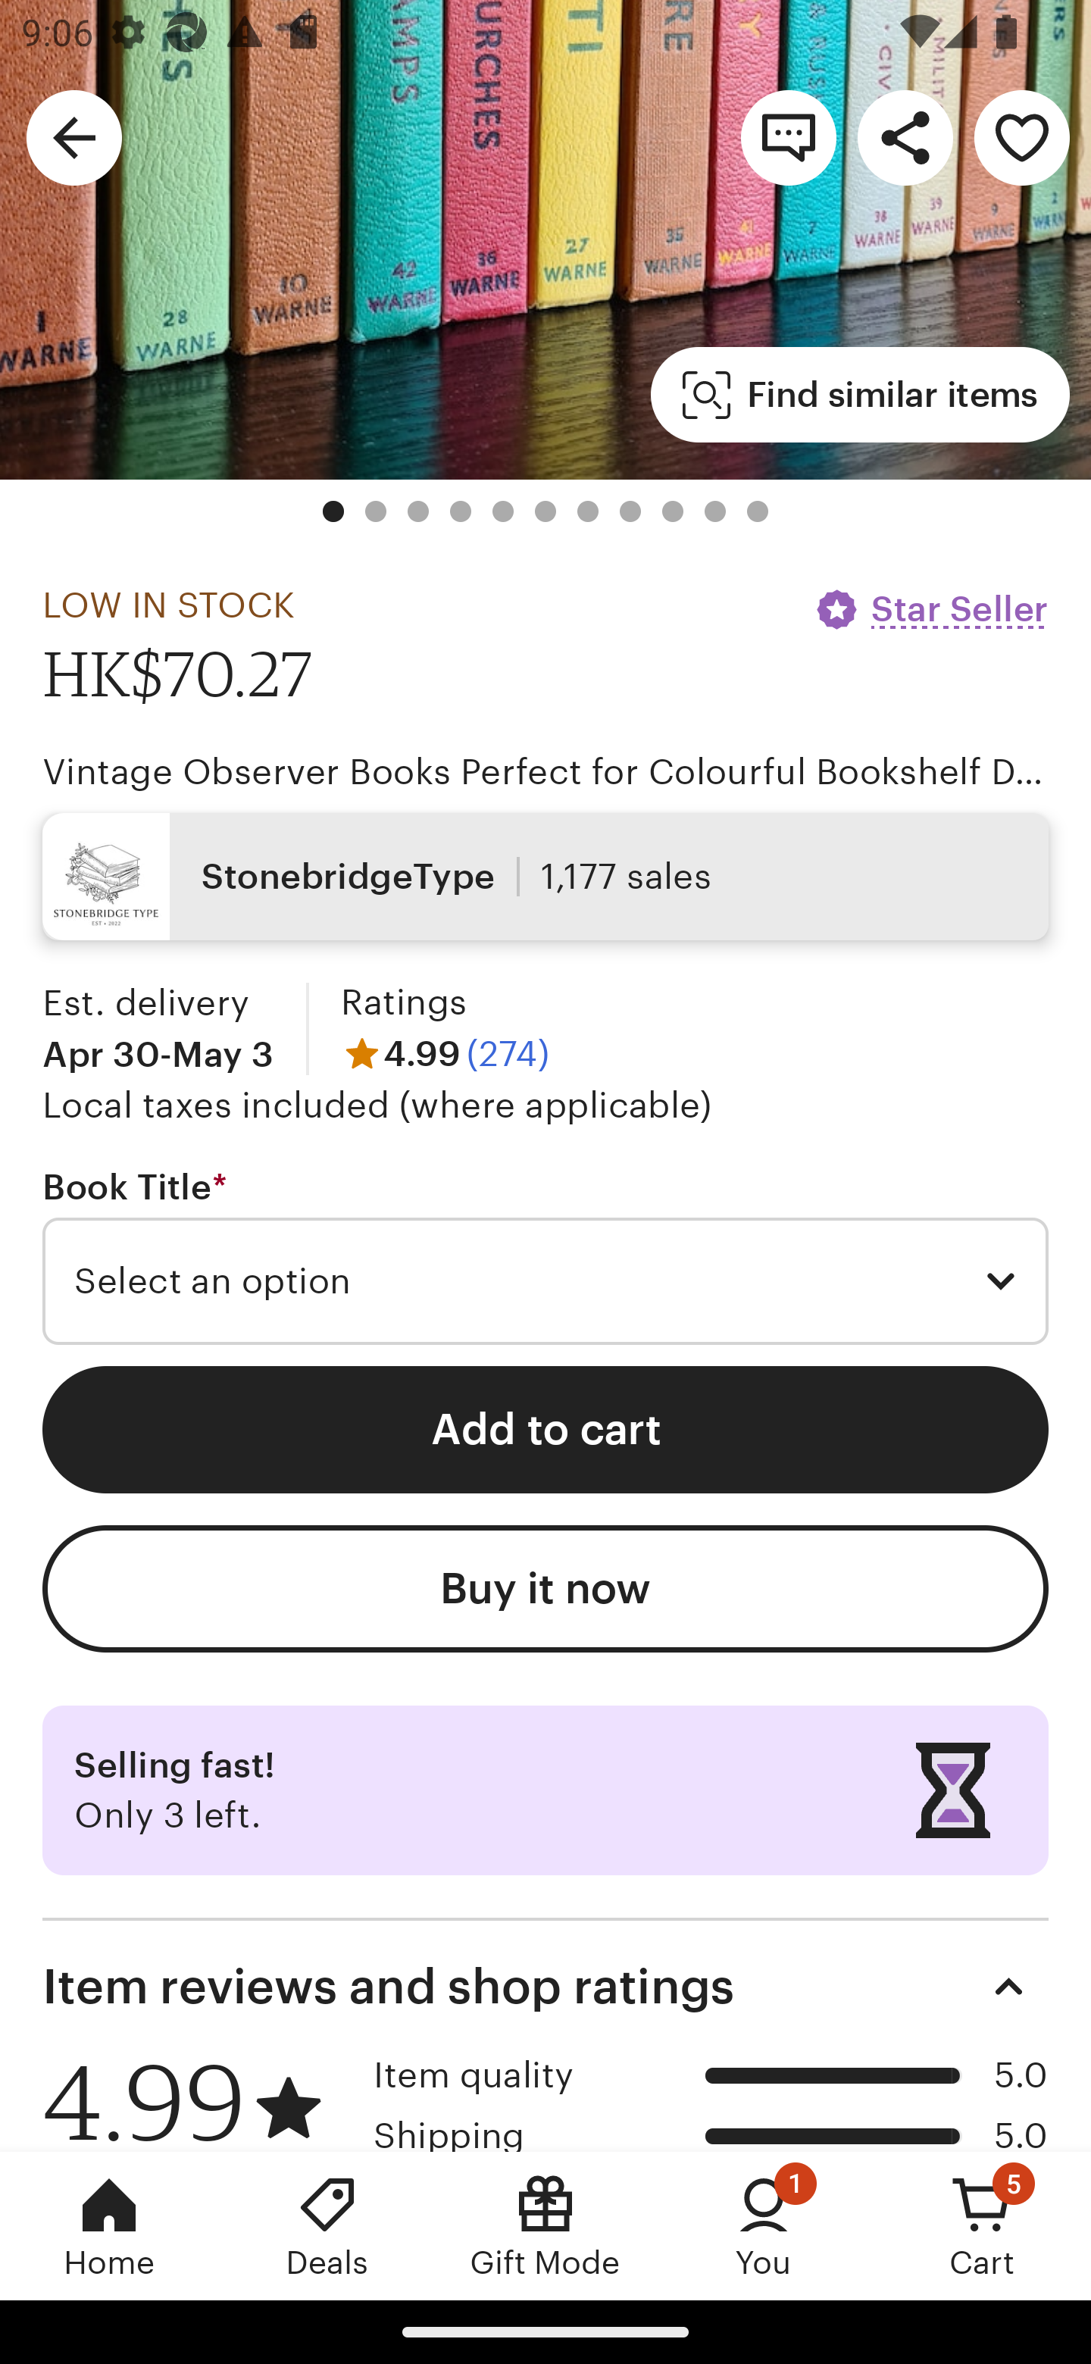  What do you see at coordinates (930, 609) in the screenshot?
I see `Star Seller` at bounding box center [930, 609].